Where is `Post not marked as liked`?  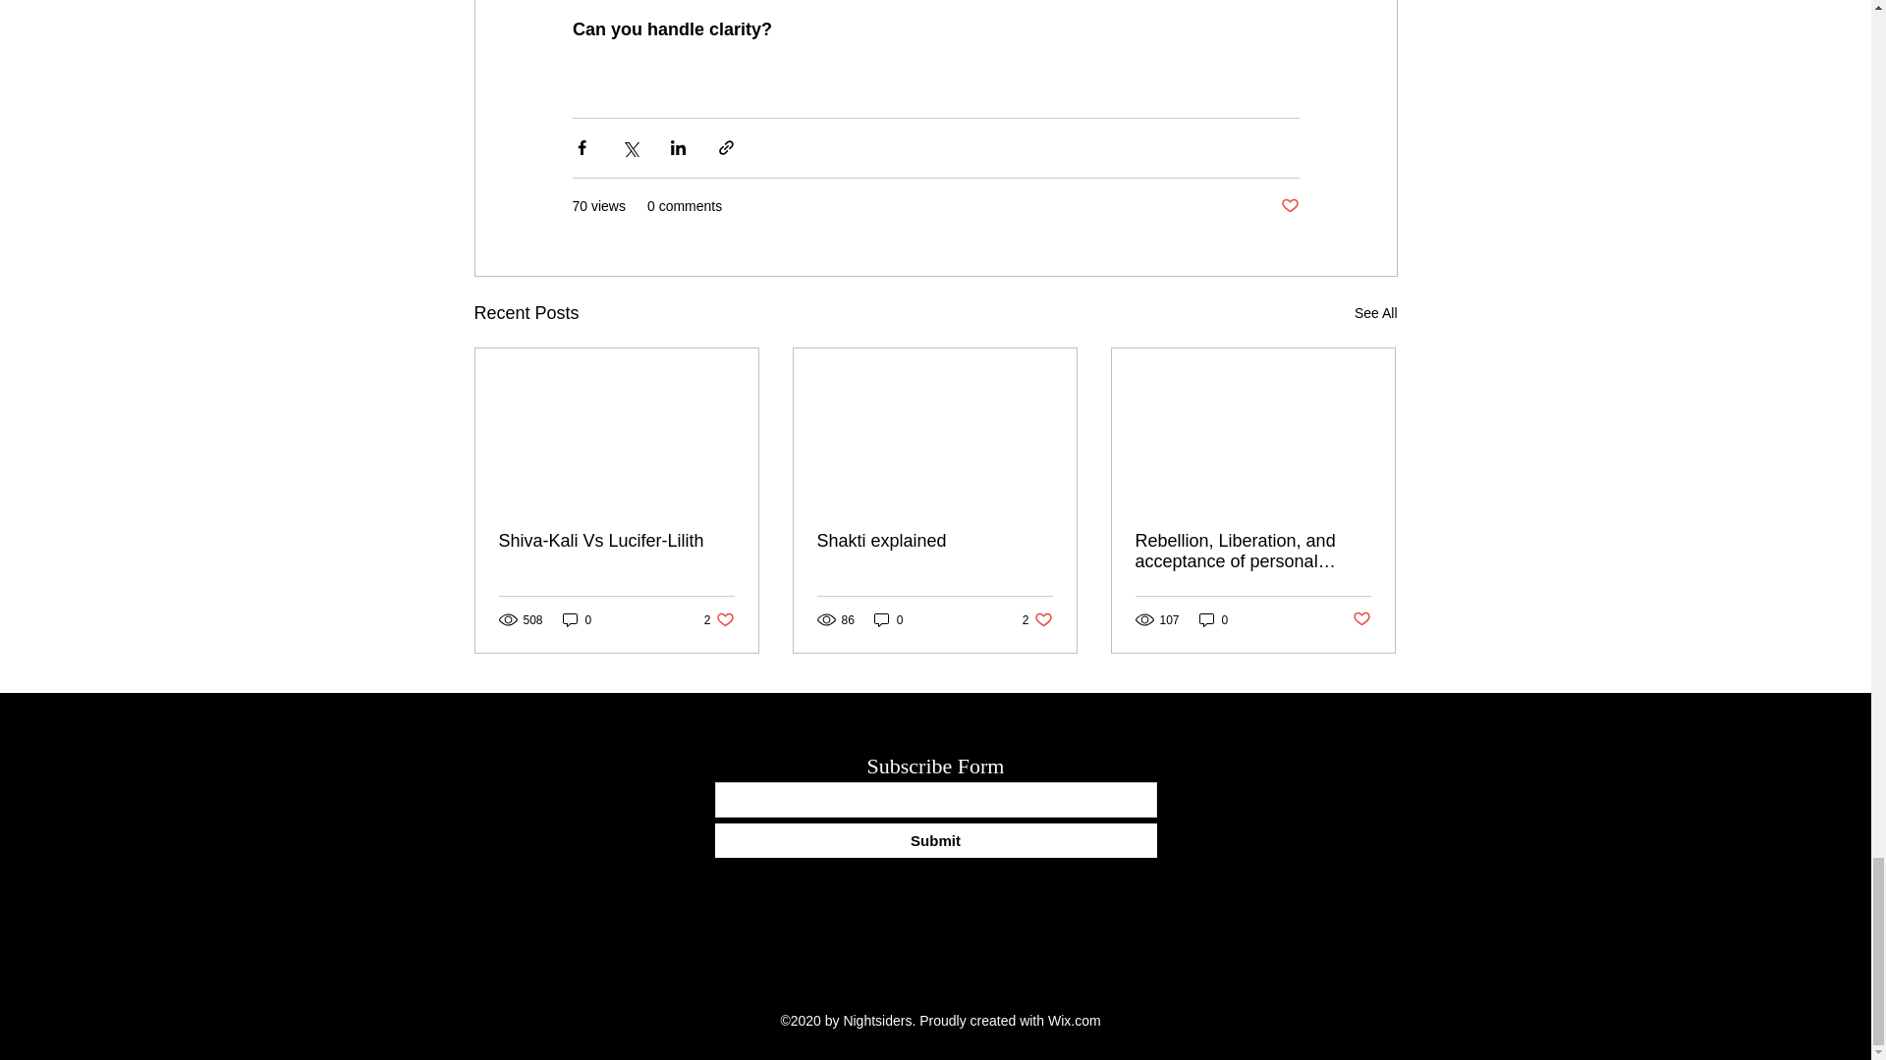
Post not marked as liked is located at coordinates (1214, 620).